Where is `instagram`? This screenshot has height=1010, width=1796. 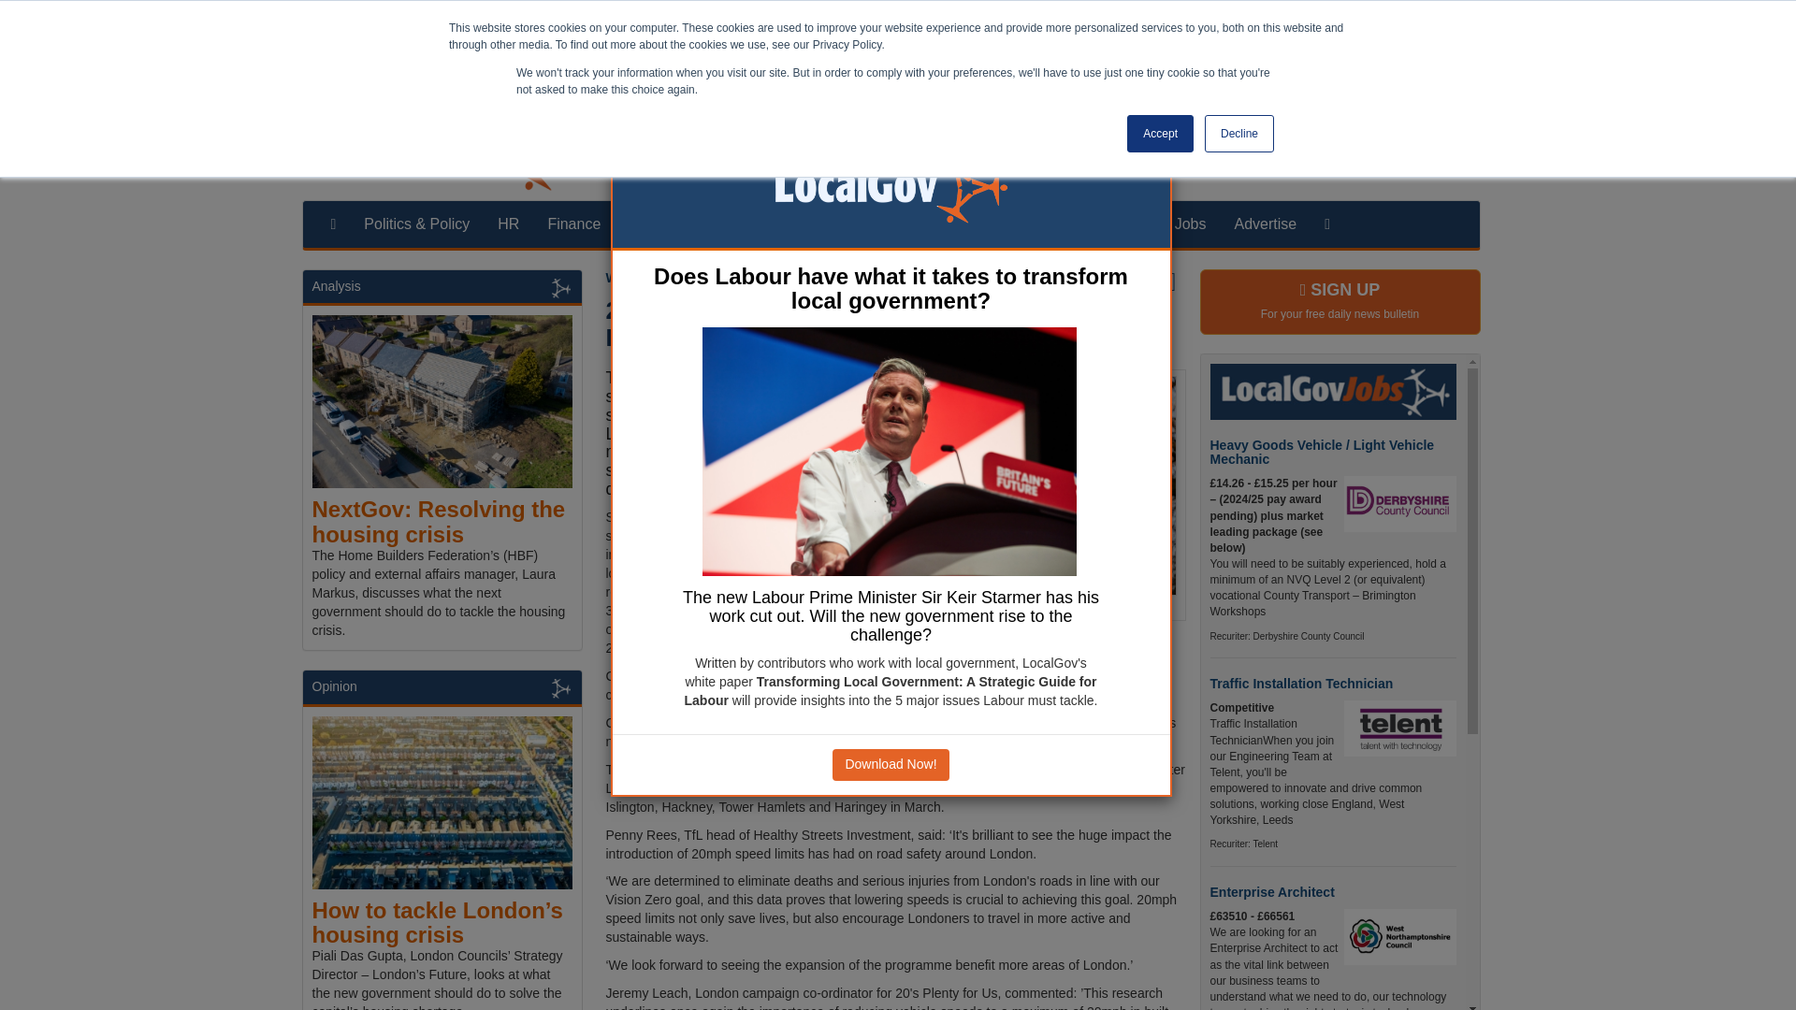 instagram is located at coordinates (1439, 165).